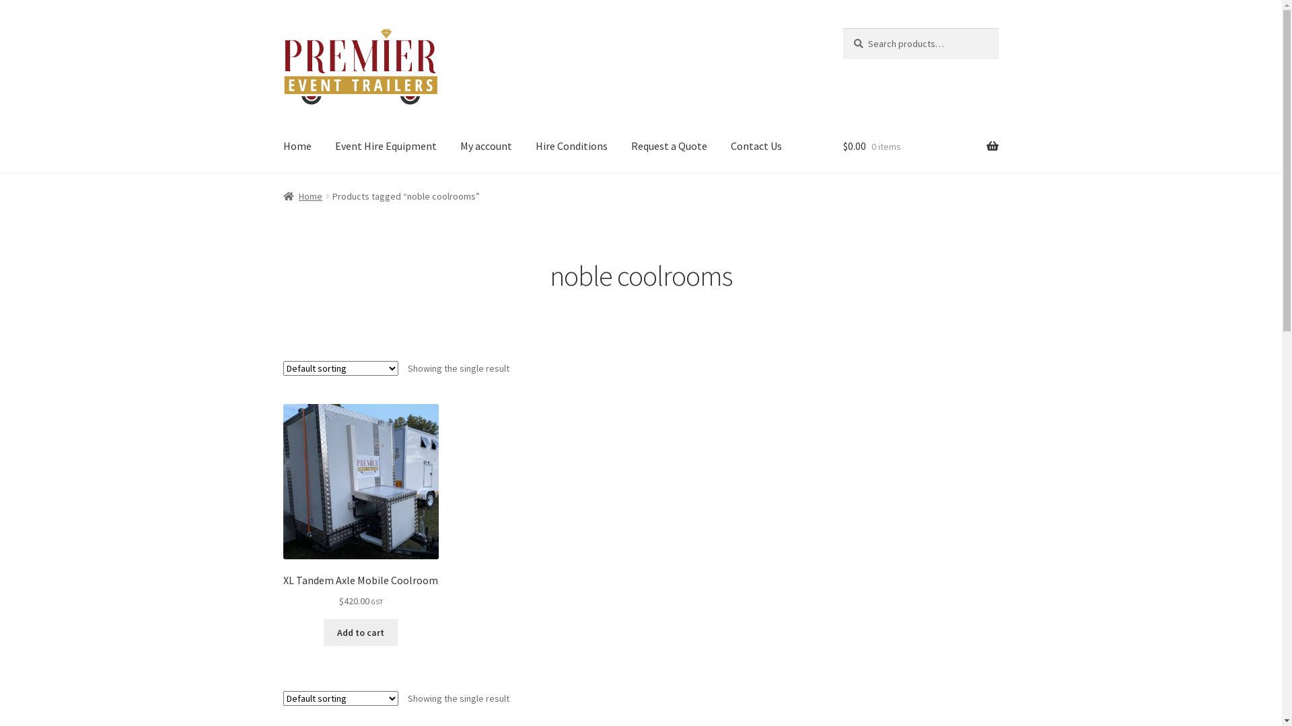 Image resolution: width=1292 pixels, height=726 pixels. What do you see at coordinates (842, 28) in the screenshot?
I see `Search` at bounding box center [842, 28].